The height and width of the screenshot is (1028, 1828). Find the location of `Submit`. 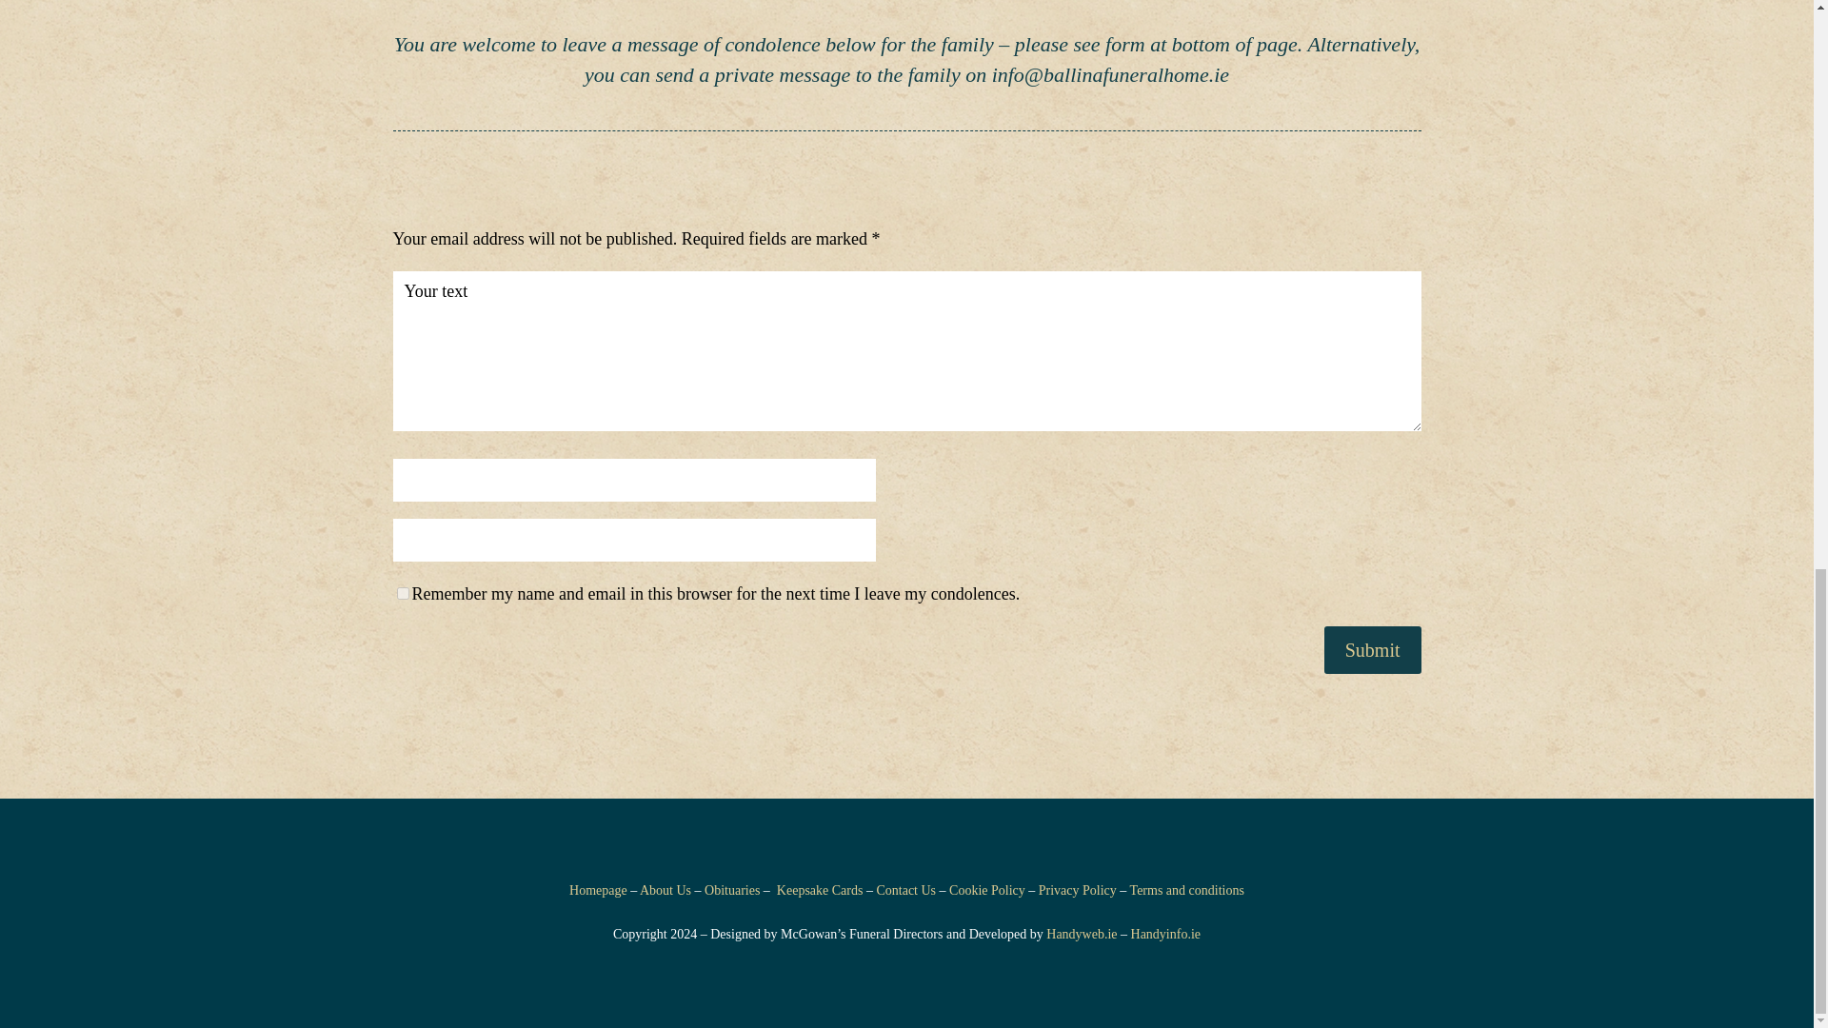

Submit is located at coordinates (1373, 649).